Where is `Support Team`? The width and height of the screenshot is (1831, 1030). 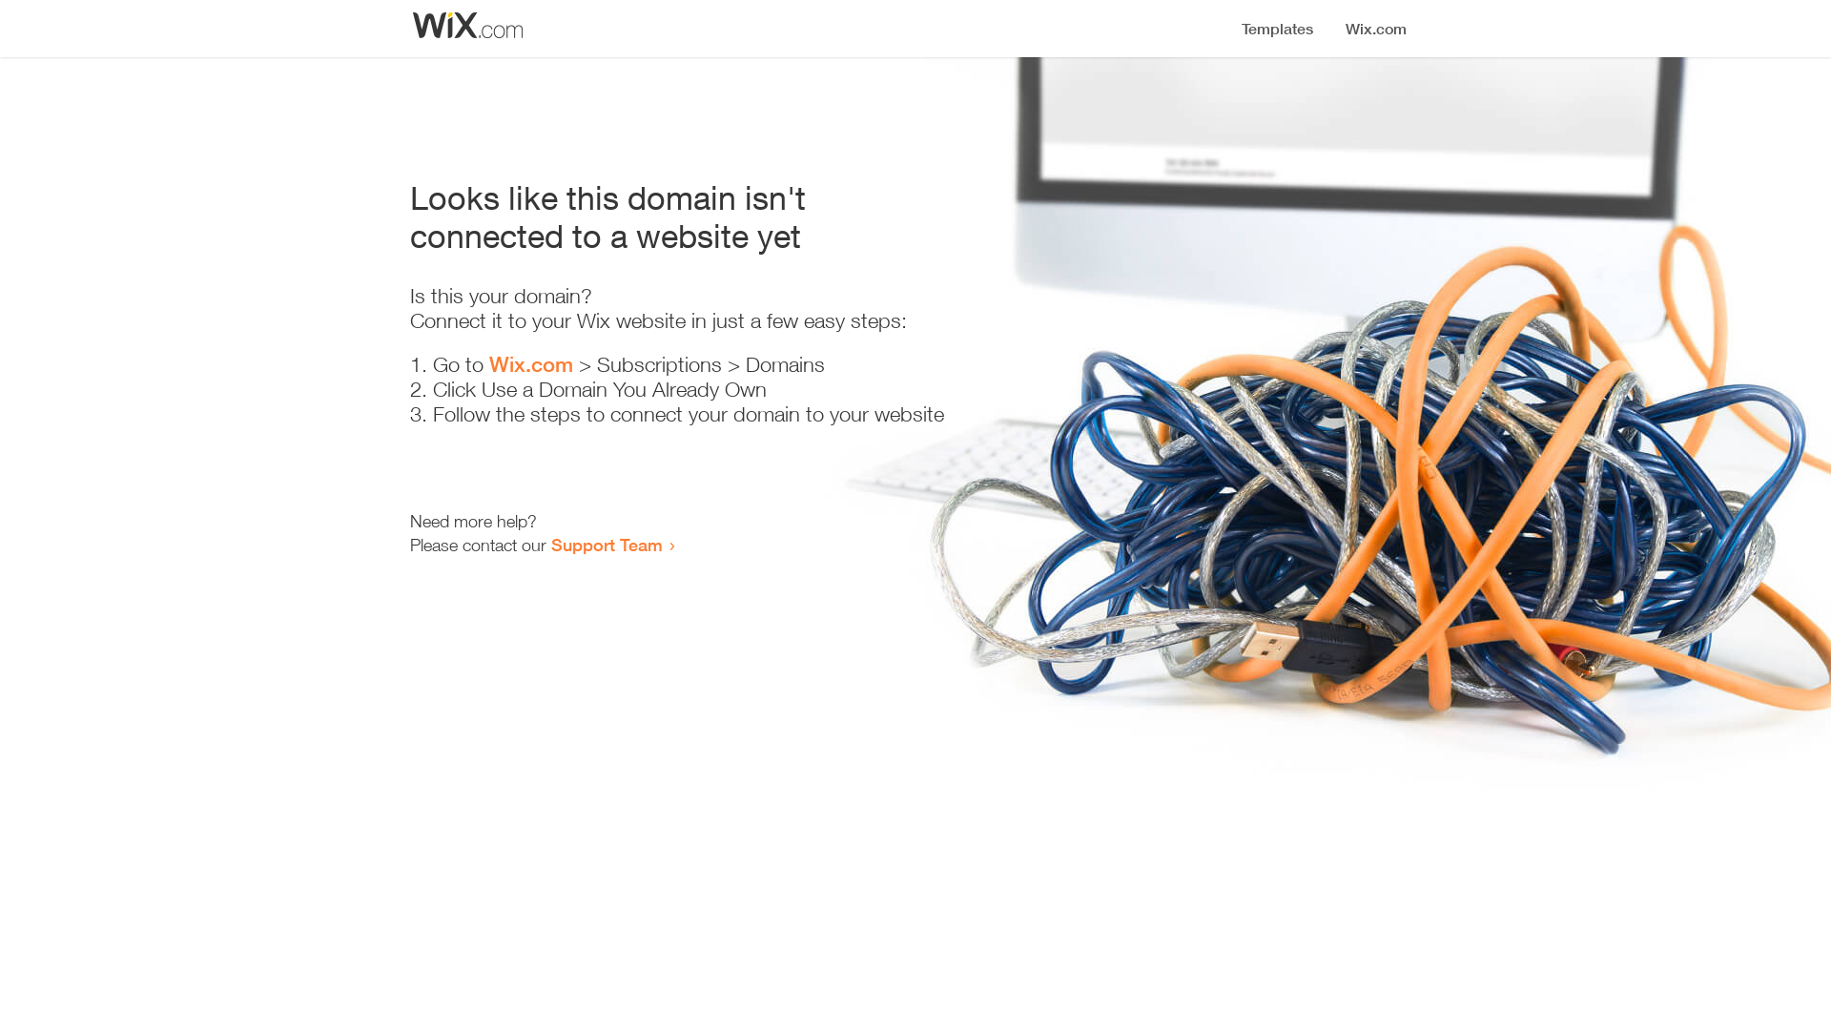 Support Team is located at coordinates (607, 545).